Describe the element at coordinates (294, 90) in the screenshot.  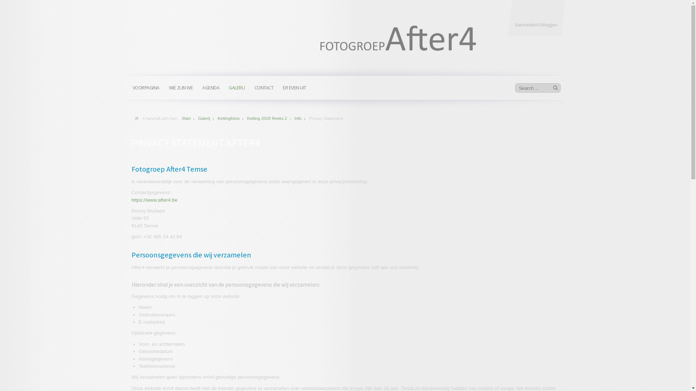
I see `ER EVEN UIT` at that location.